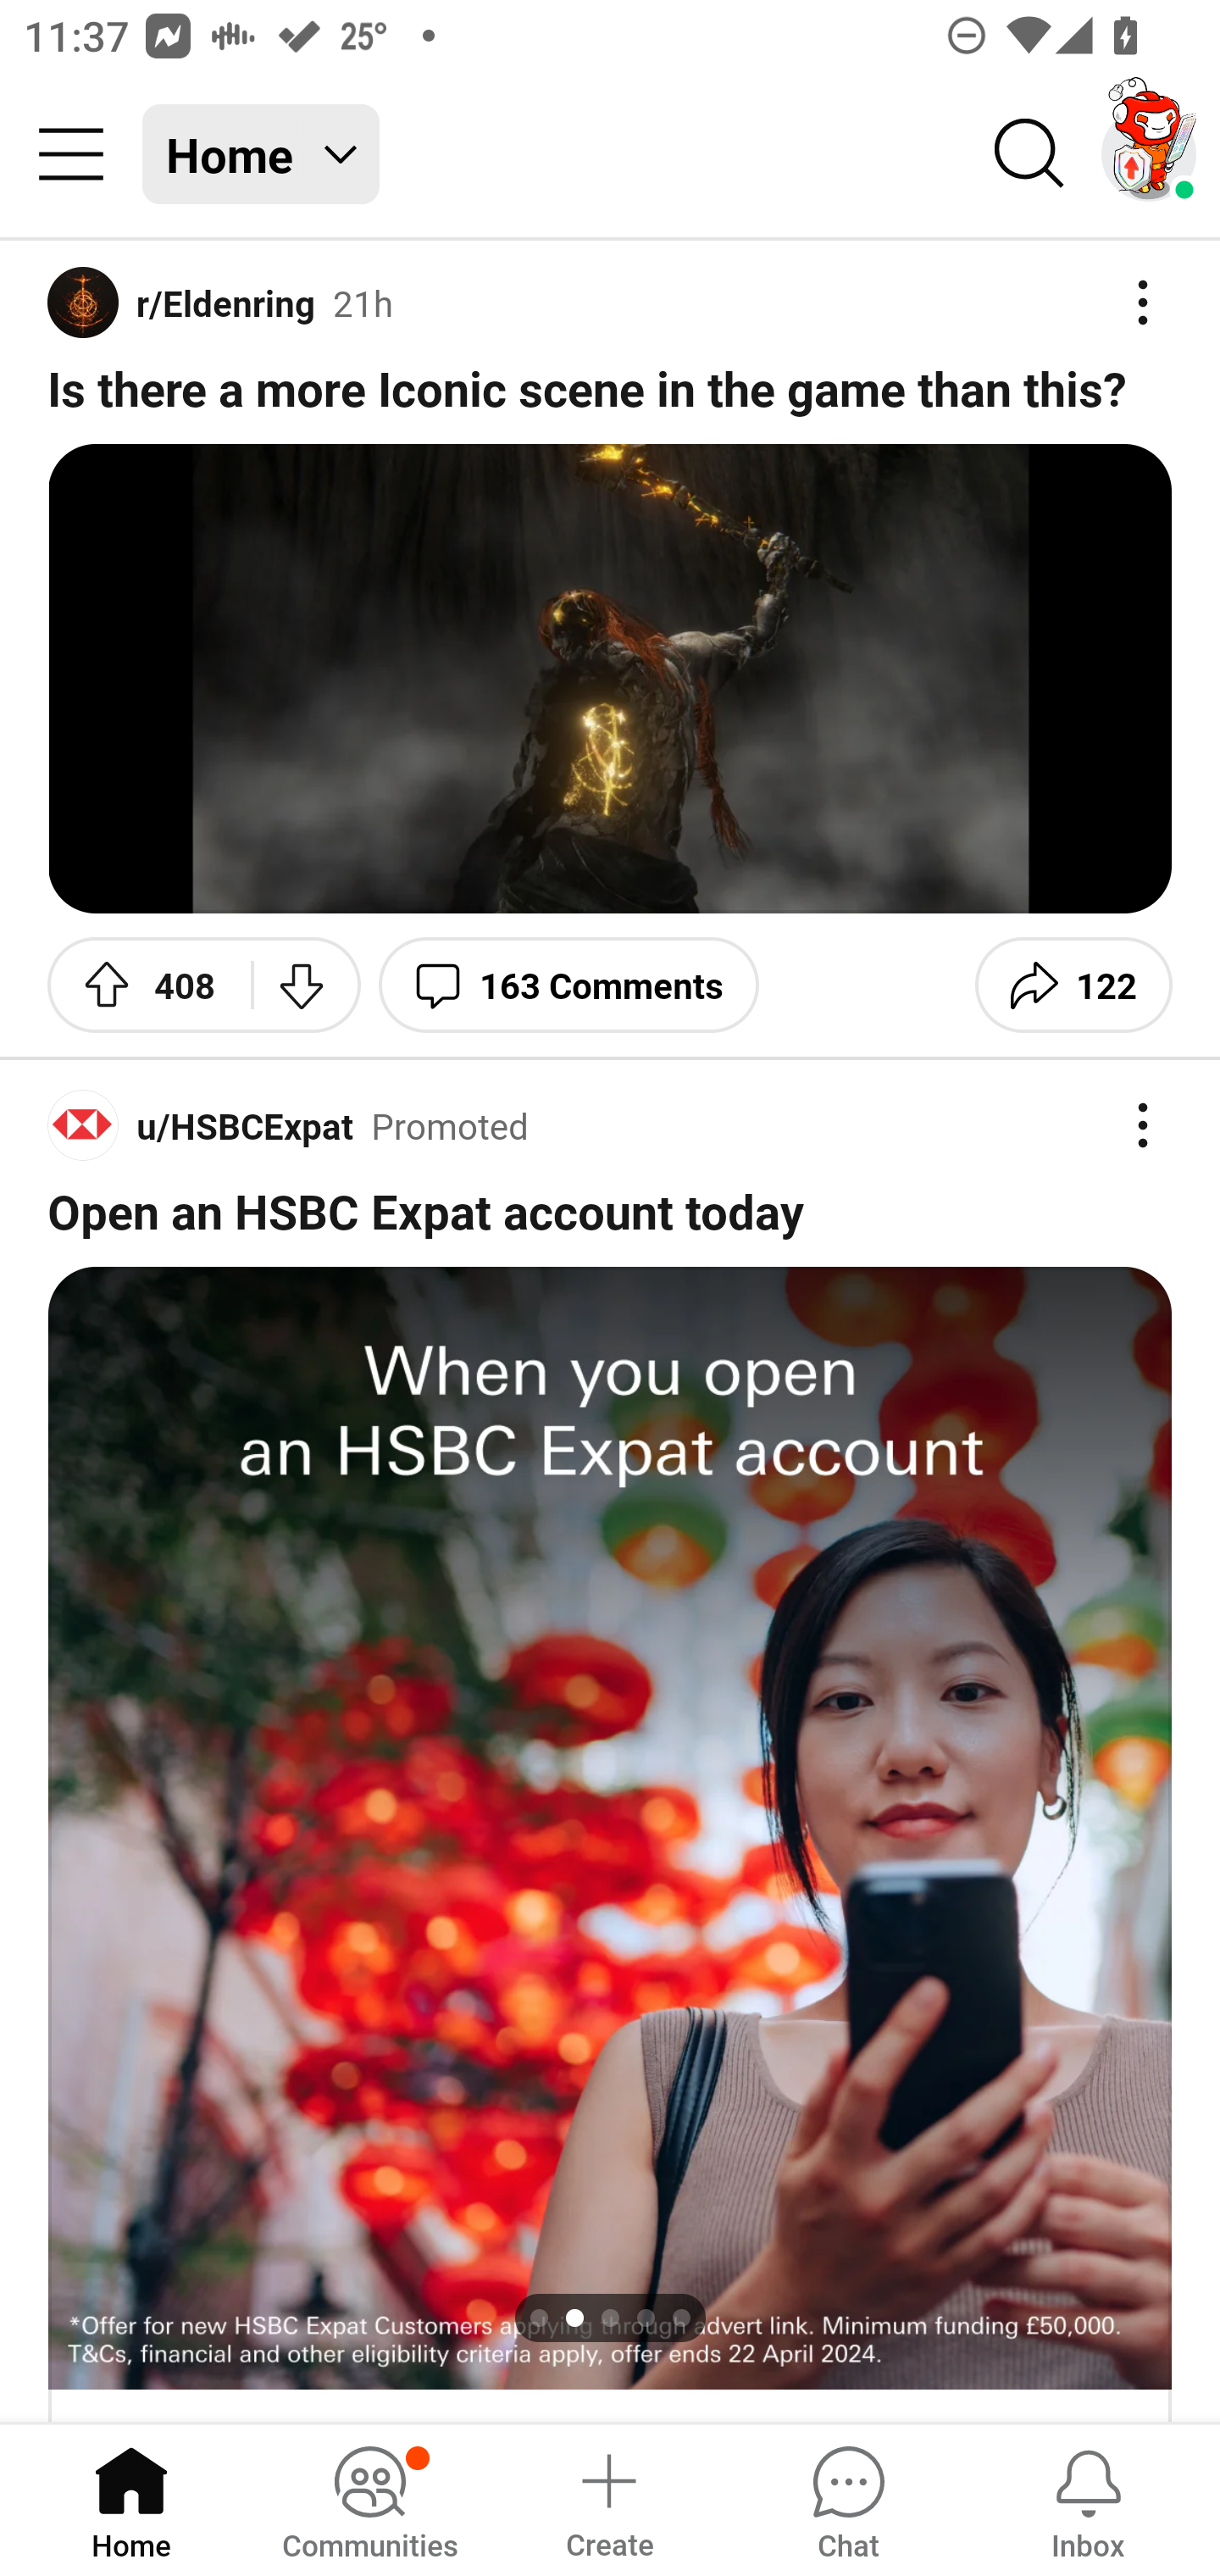  What do you see at coordinates (71, 154) in the screenshot?
I see `Community menu` at bounding box center [71, 154].